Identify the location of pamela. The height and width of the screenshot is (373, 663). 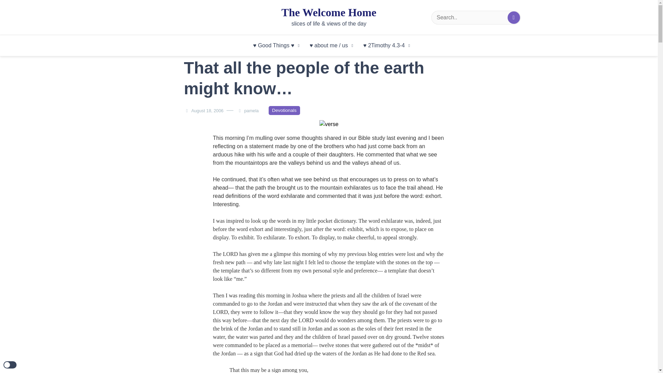
(253, 111).